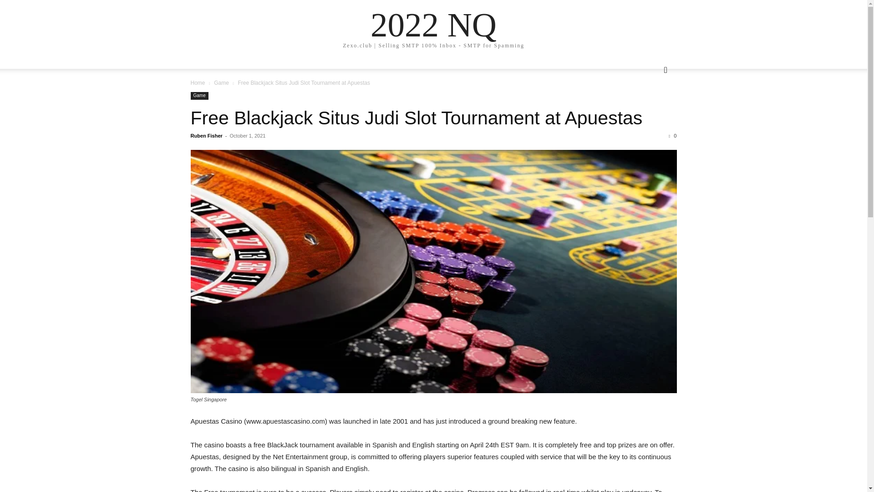 This screenshot has width=874, height=492. What do you see at coordinates (198, 83) in the screenshot?
I see `Home` at bounding box center [198, 83].